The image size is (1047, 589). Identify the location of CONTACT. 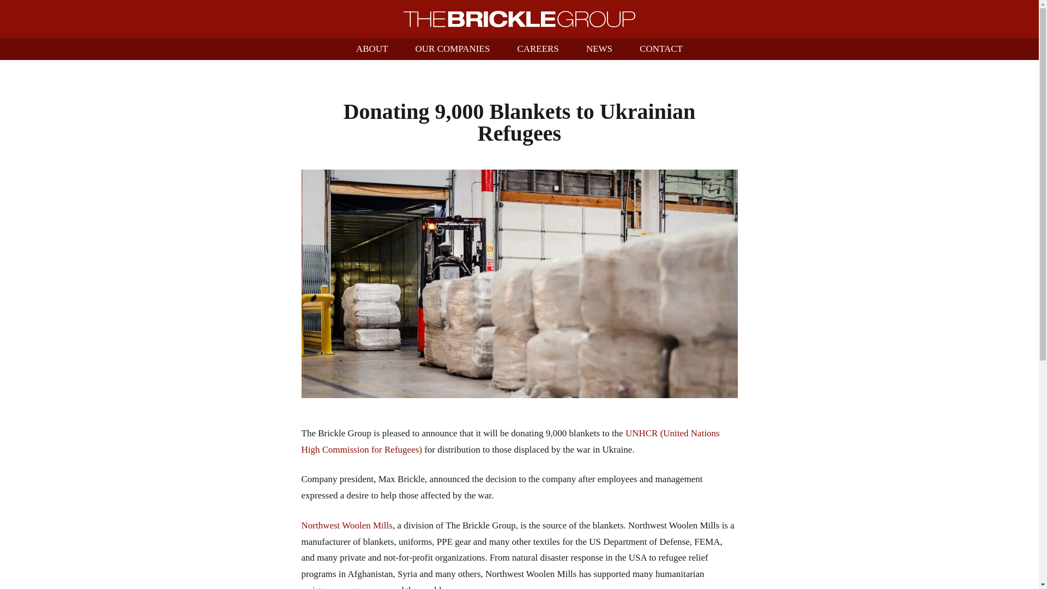
(661, 49).